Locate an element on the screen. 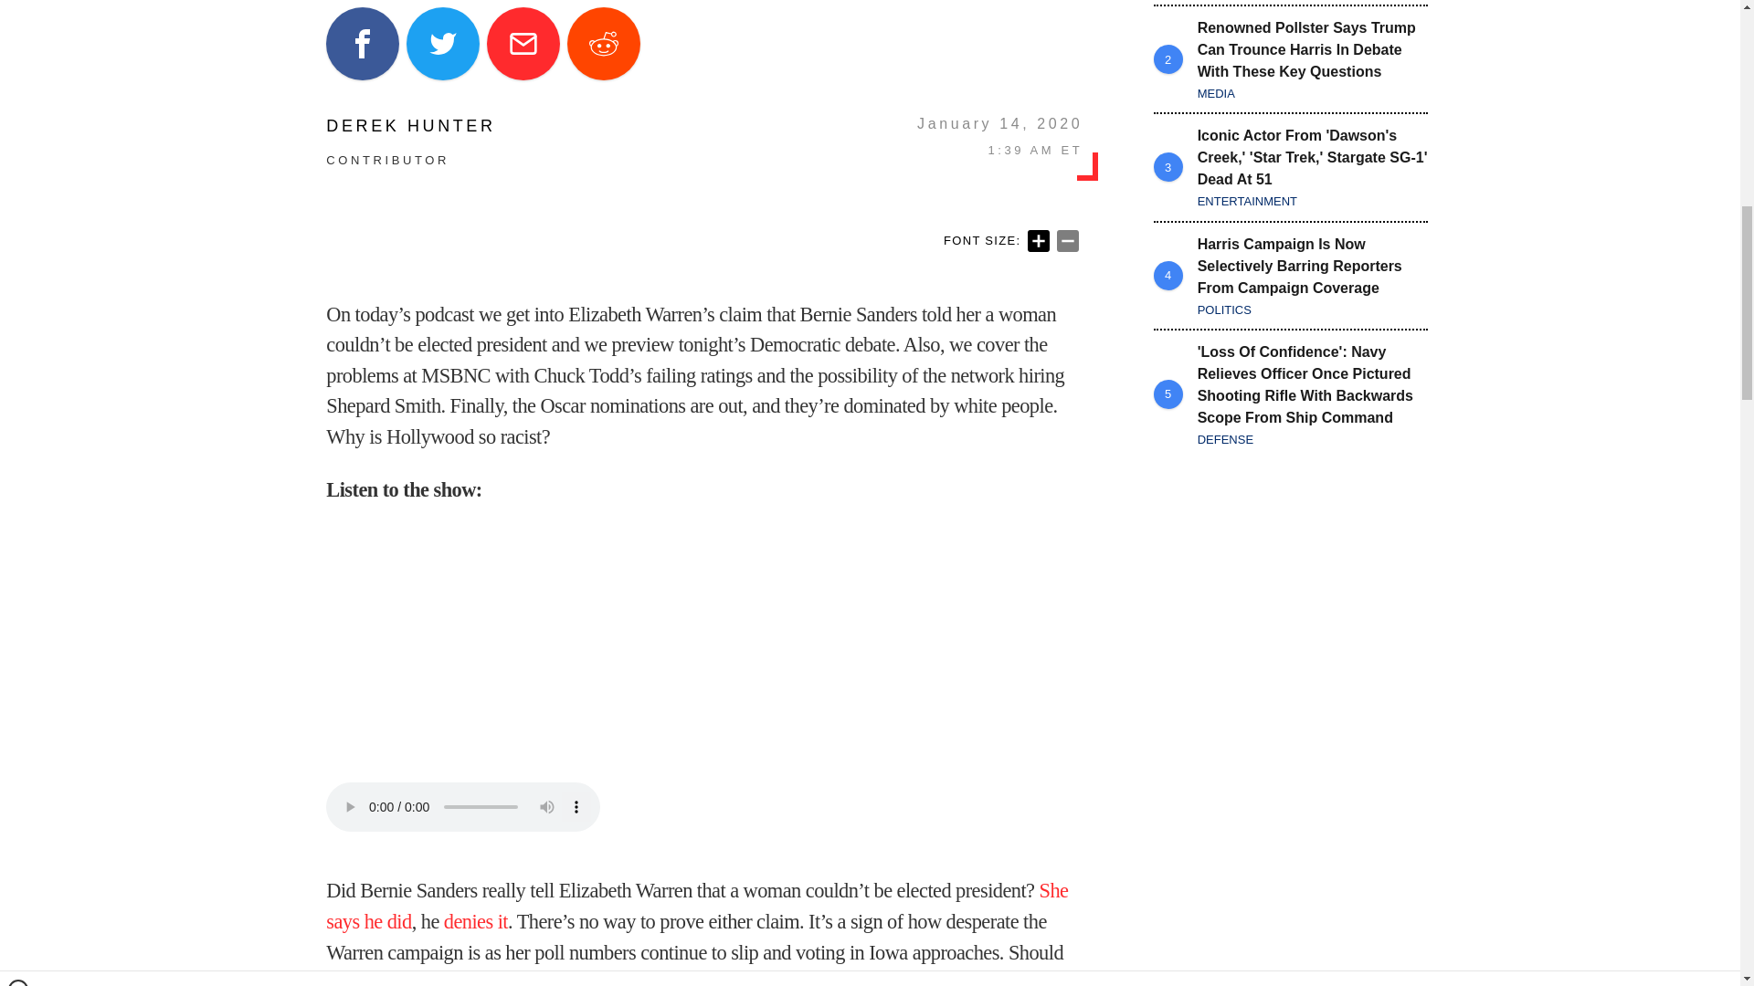 The image size is (1754, 986). She says he did is located at coordinates (697, 906).